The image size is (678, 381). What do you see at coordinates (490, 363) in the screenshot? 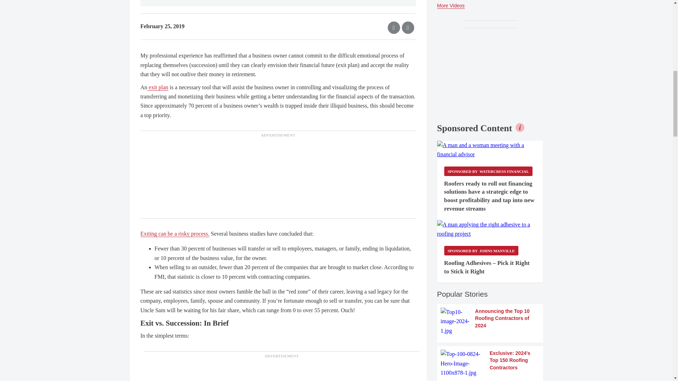
I see `Exclusive: 2024's Top 150 Roofing Contractors` at bounding box center [490, 363].